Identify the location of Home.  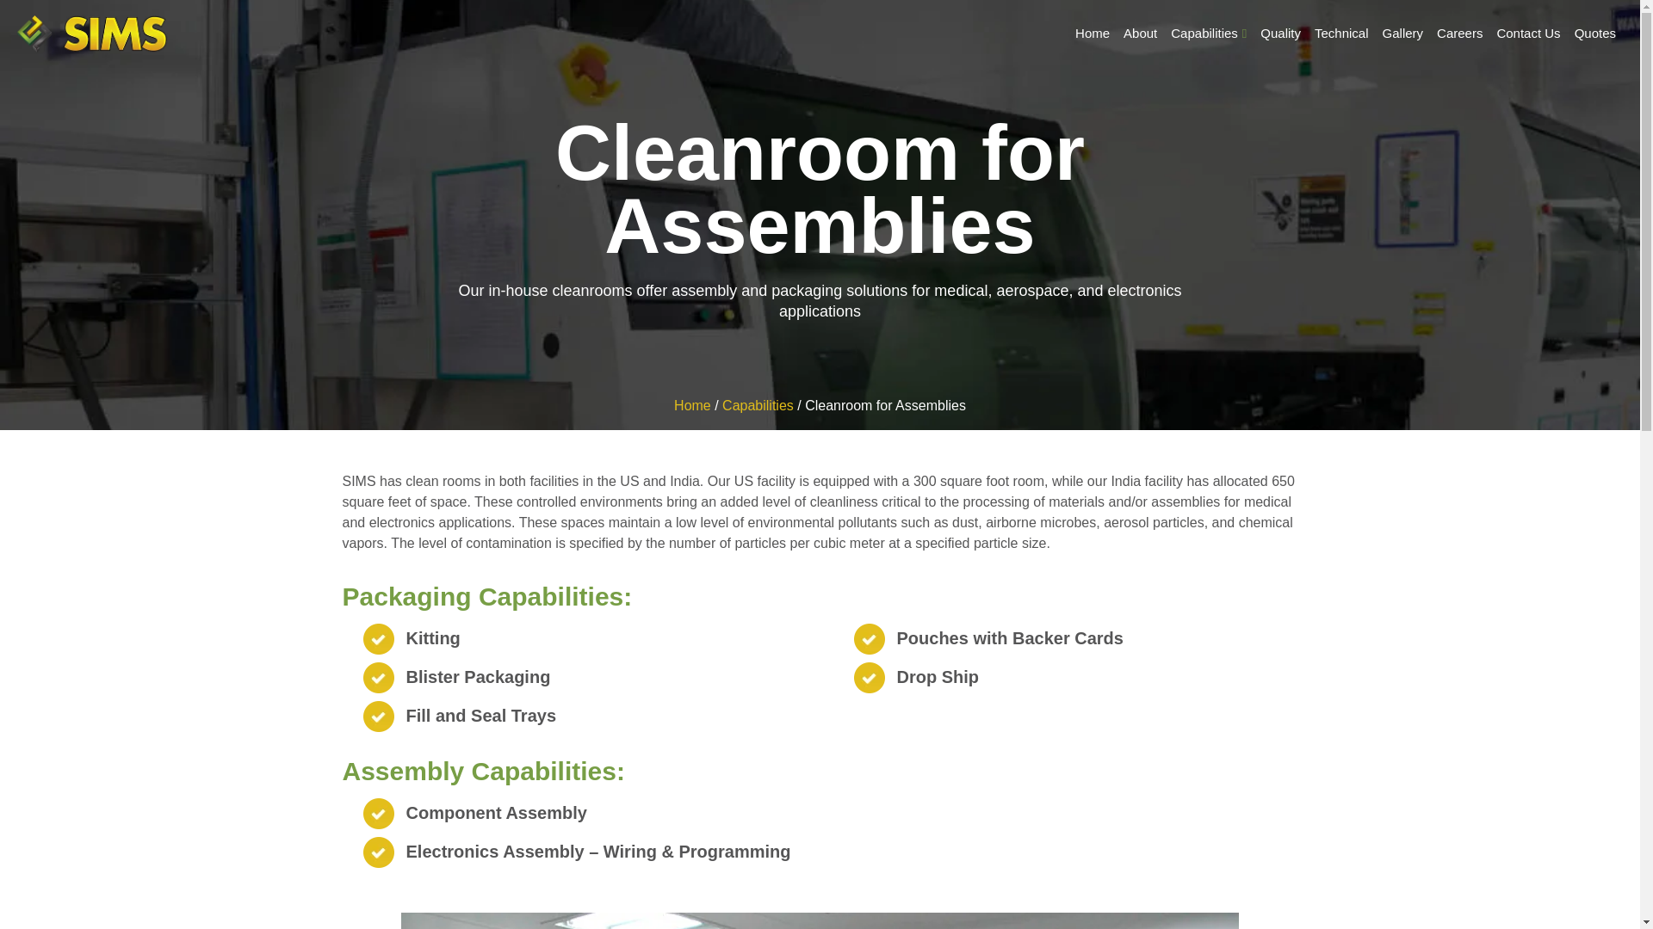
(1092, 34).